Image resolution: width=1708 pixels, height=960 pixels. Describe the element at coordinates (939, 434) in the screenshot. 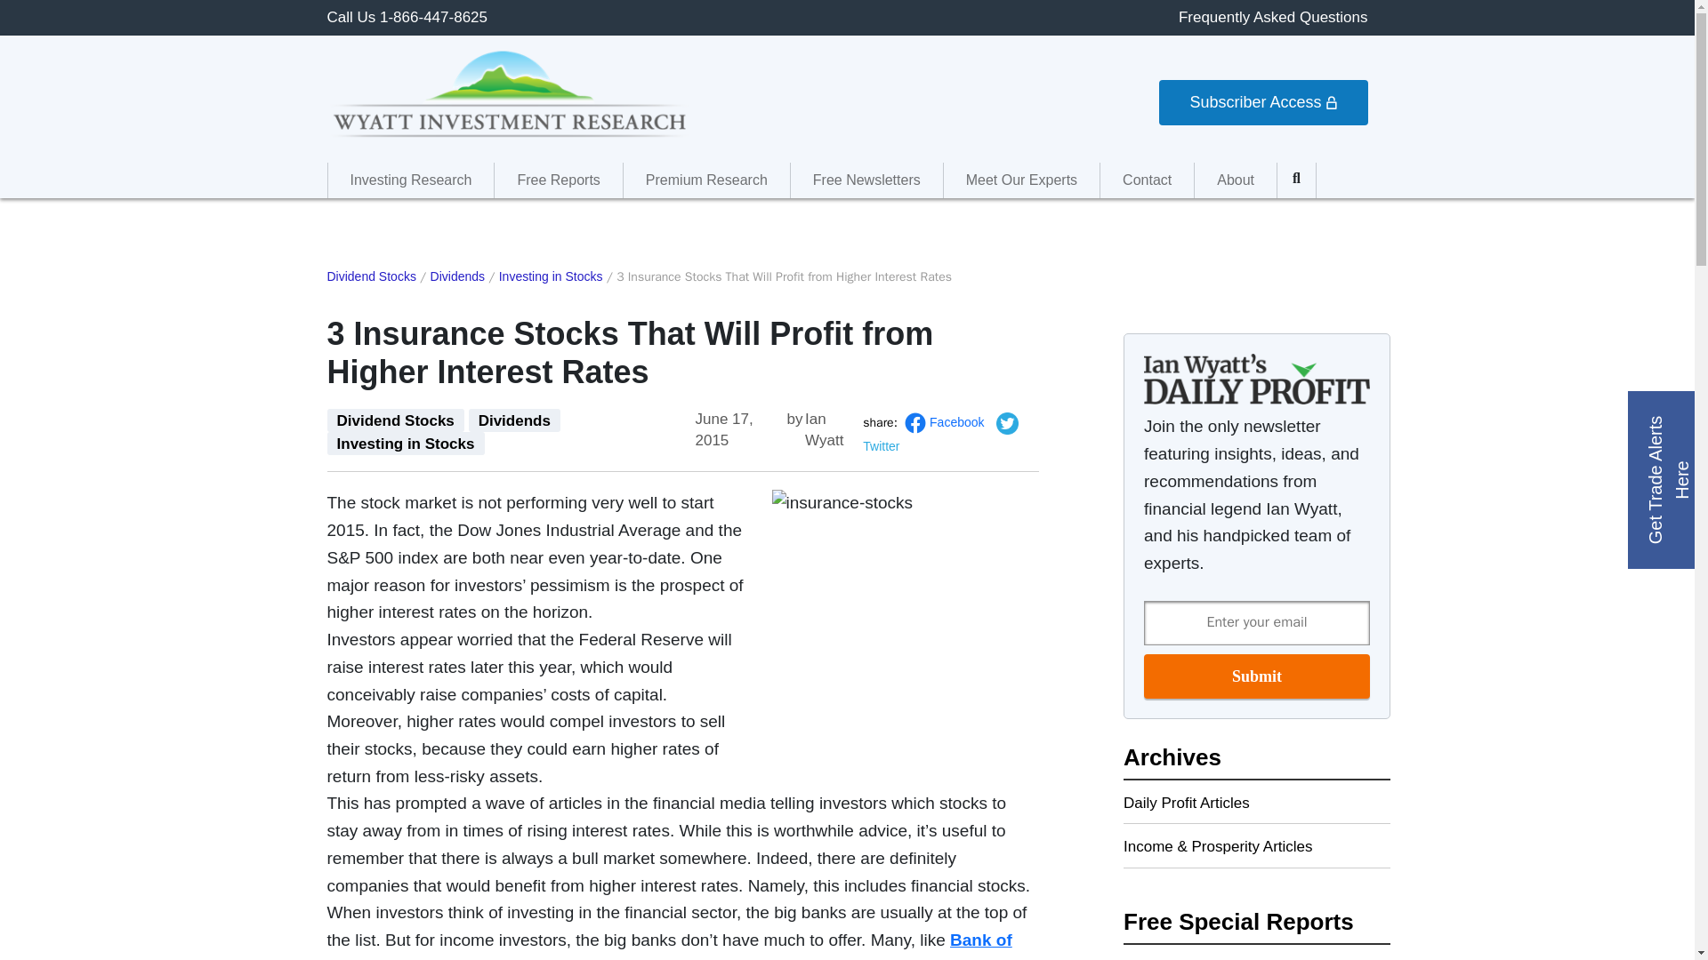

I see `Twitter` at that location.